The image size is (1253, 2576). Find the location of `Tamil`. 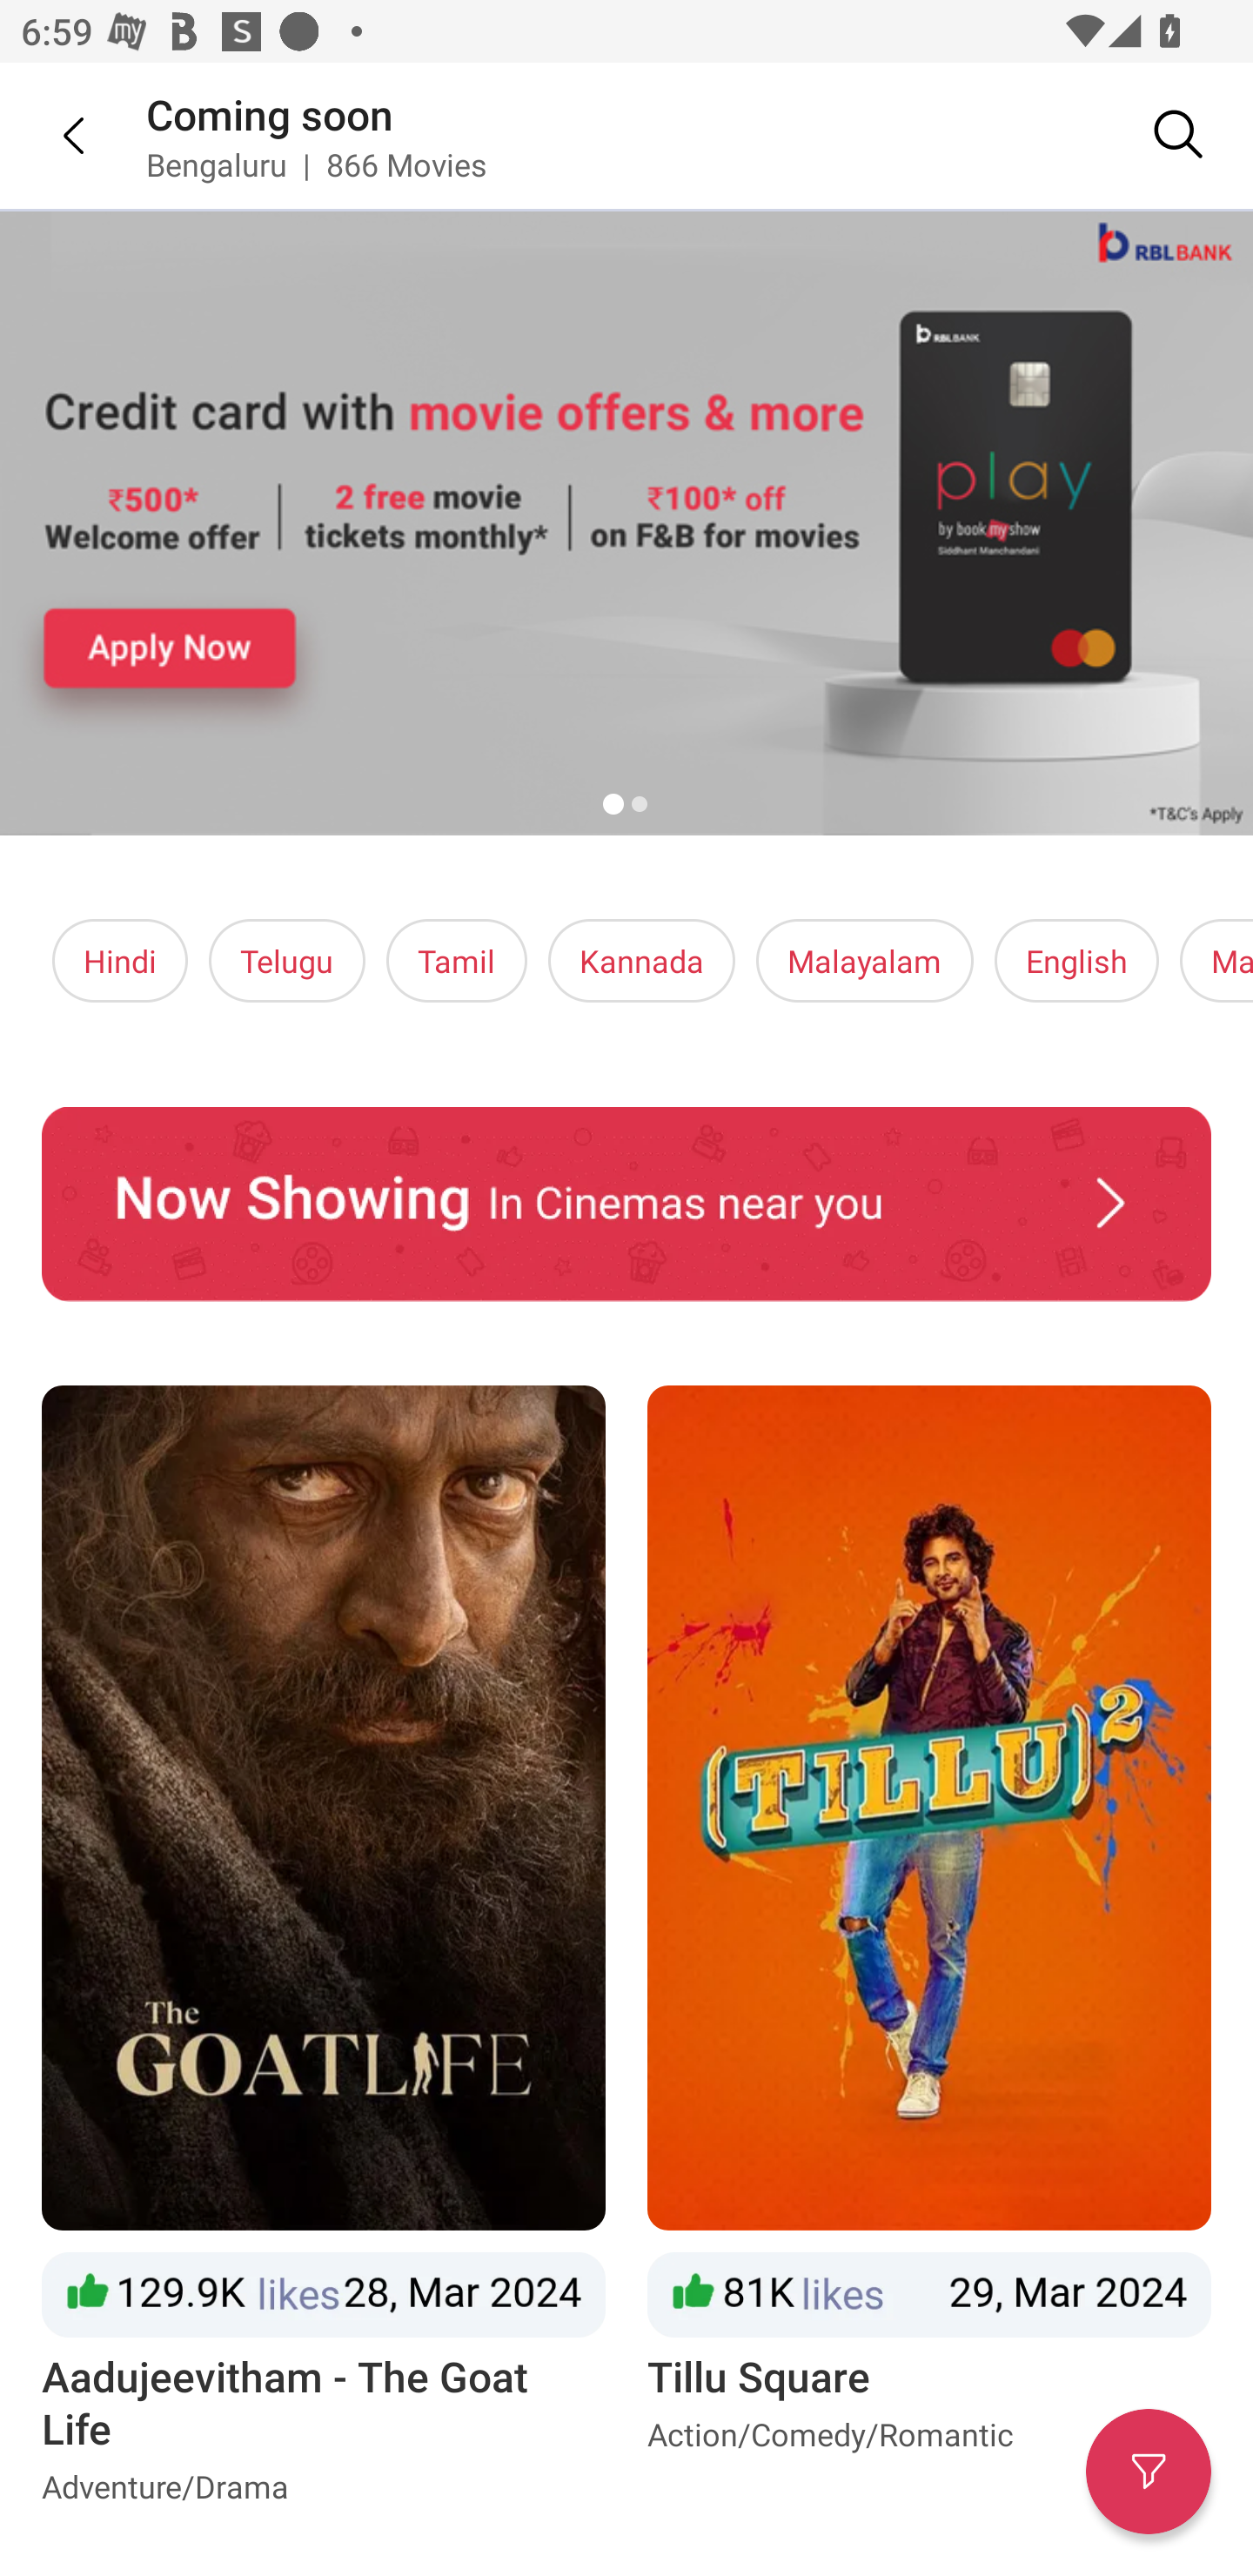

Tamil is located at coordinates (456, 961).